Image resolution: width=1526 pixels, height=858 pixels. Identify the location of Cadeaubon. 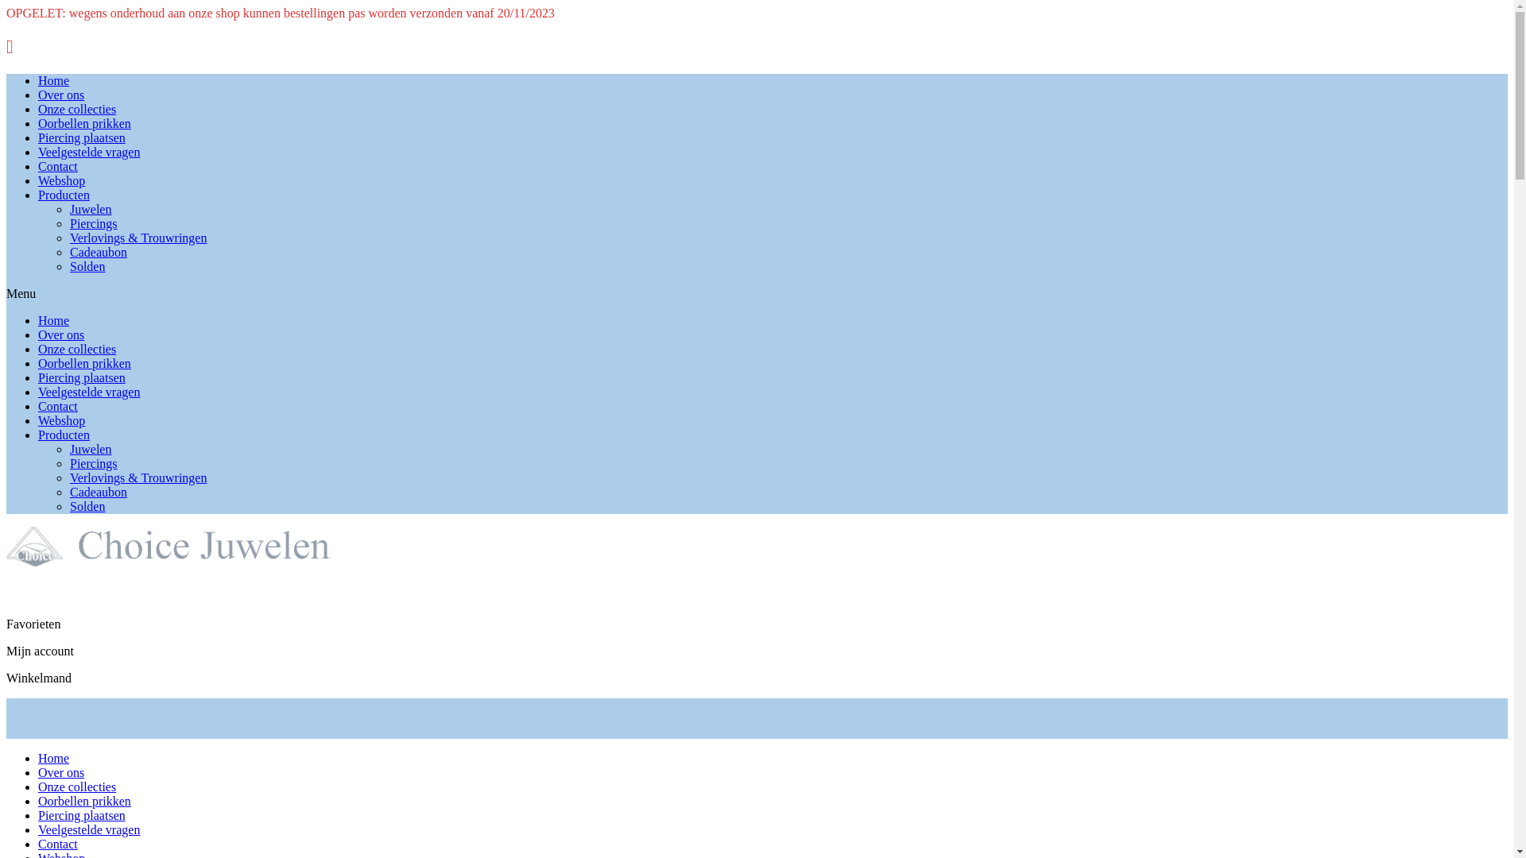
(99, 493).